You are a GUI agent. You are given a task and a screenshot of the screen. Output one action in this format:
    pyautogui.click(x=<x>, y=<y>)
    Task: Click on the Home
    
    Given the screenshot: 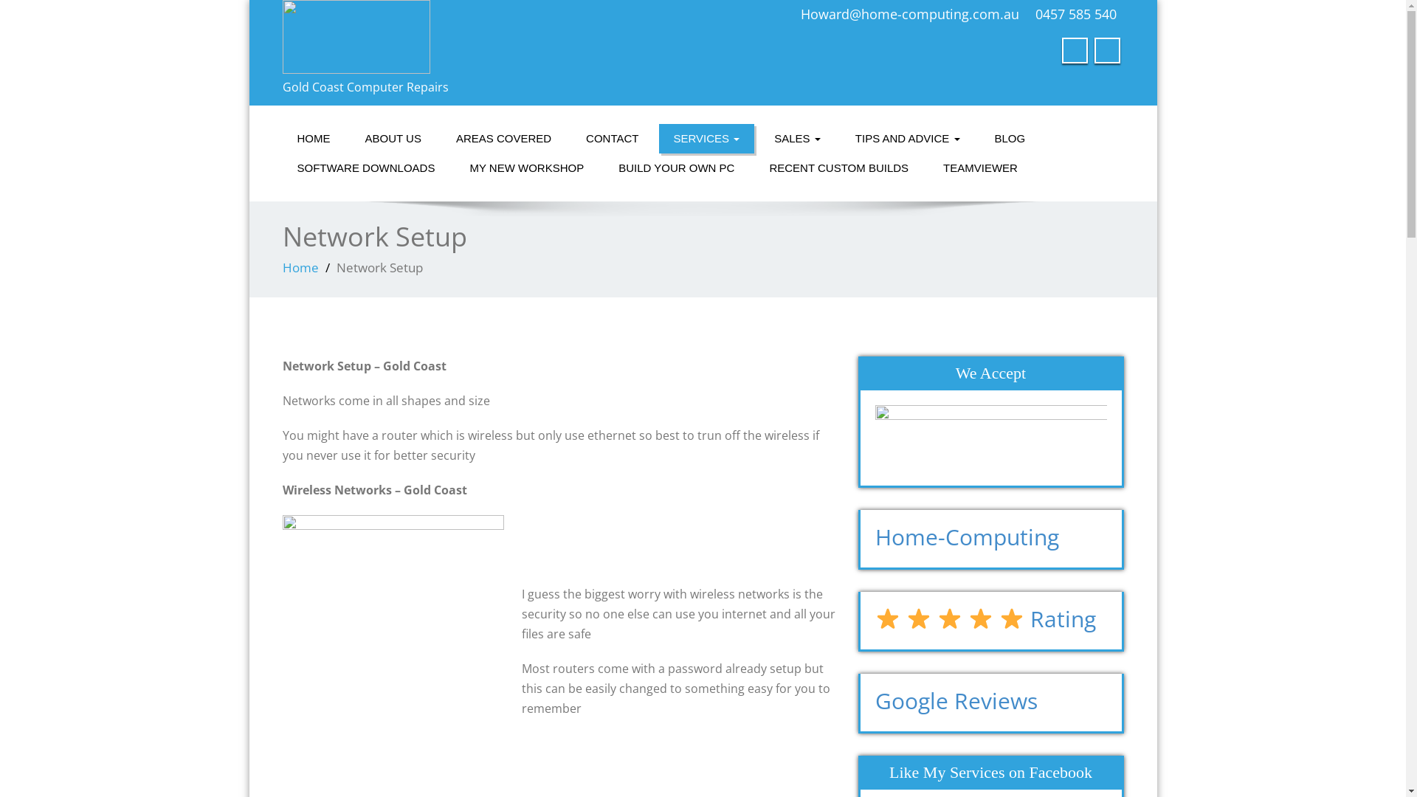 What is the action you would take?
    pyautogui.click(x=300, y=267)
    